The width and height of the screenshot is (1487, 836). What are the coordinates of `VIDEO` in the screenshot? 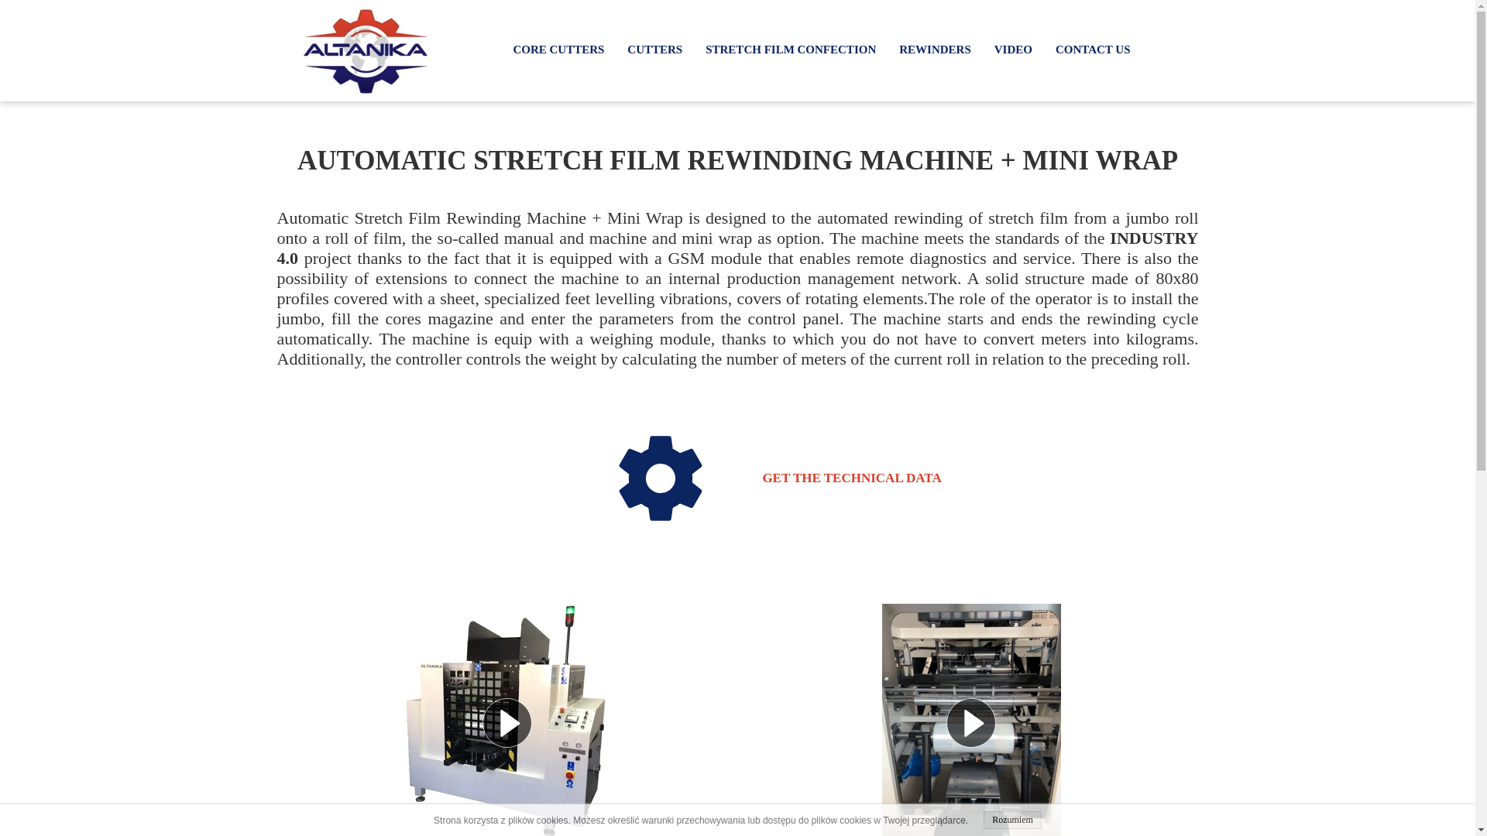 It's located at (1013, 50).